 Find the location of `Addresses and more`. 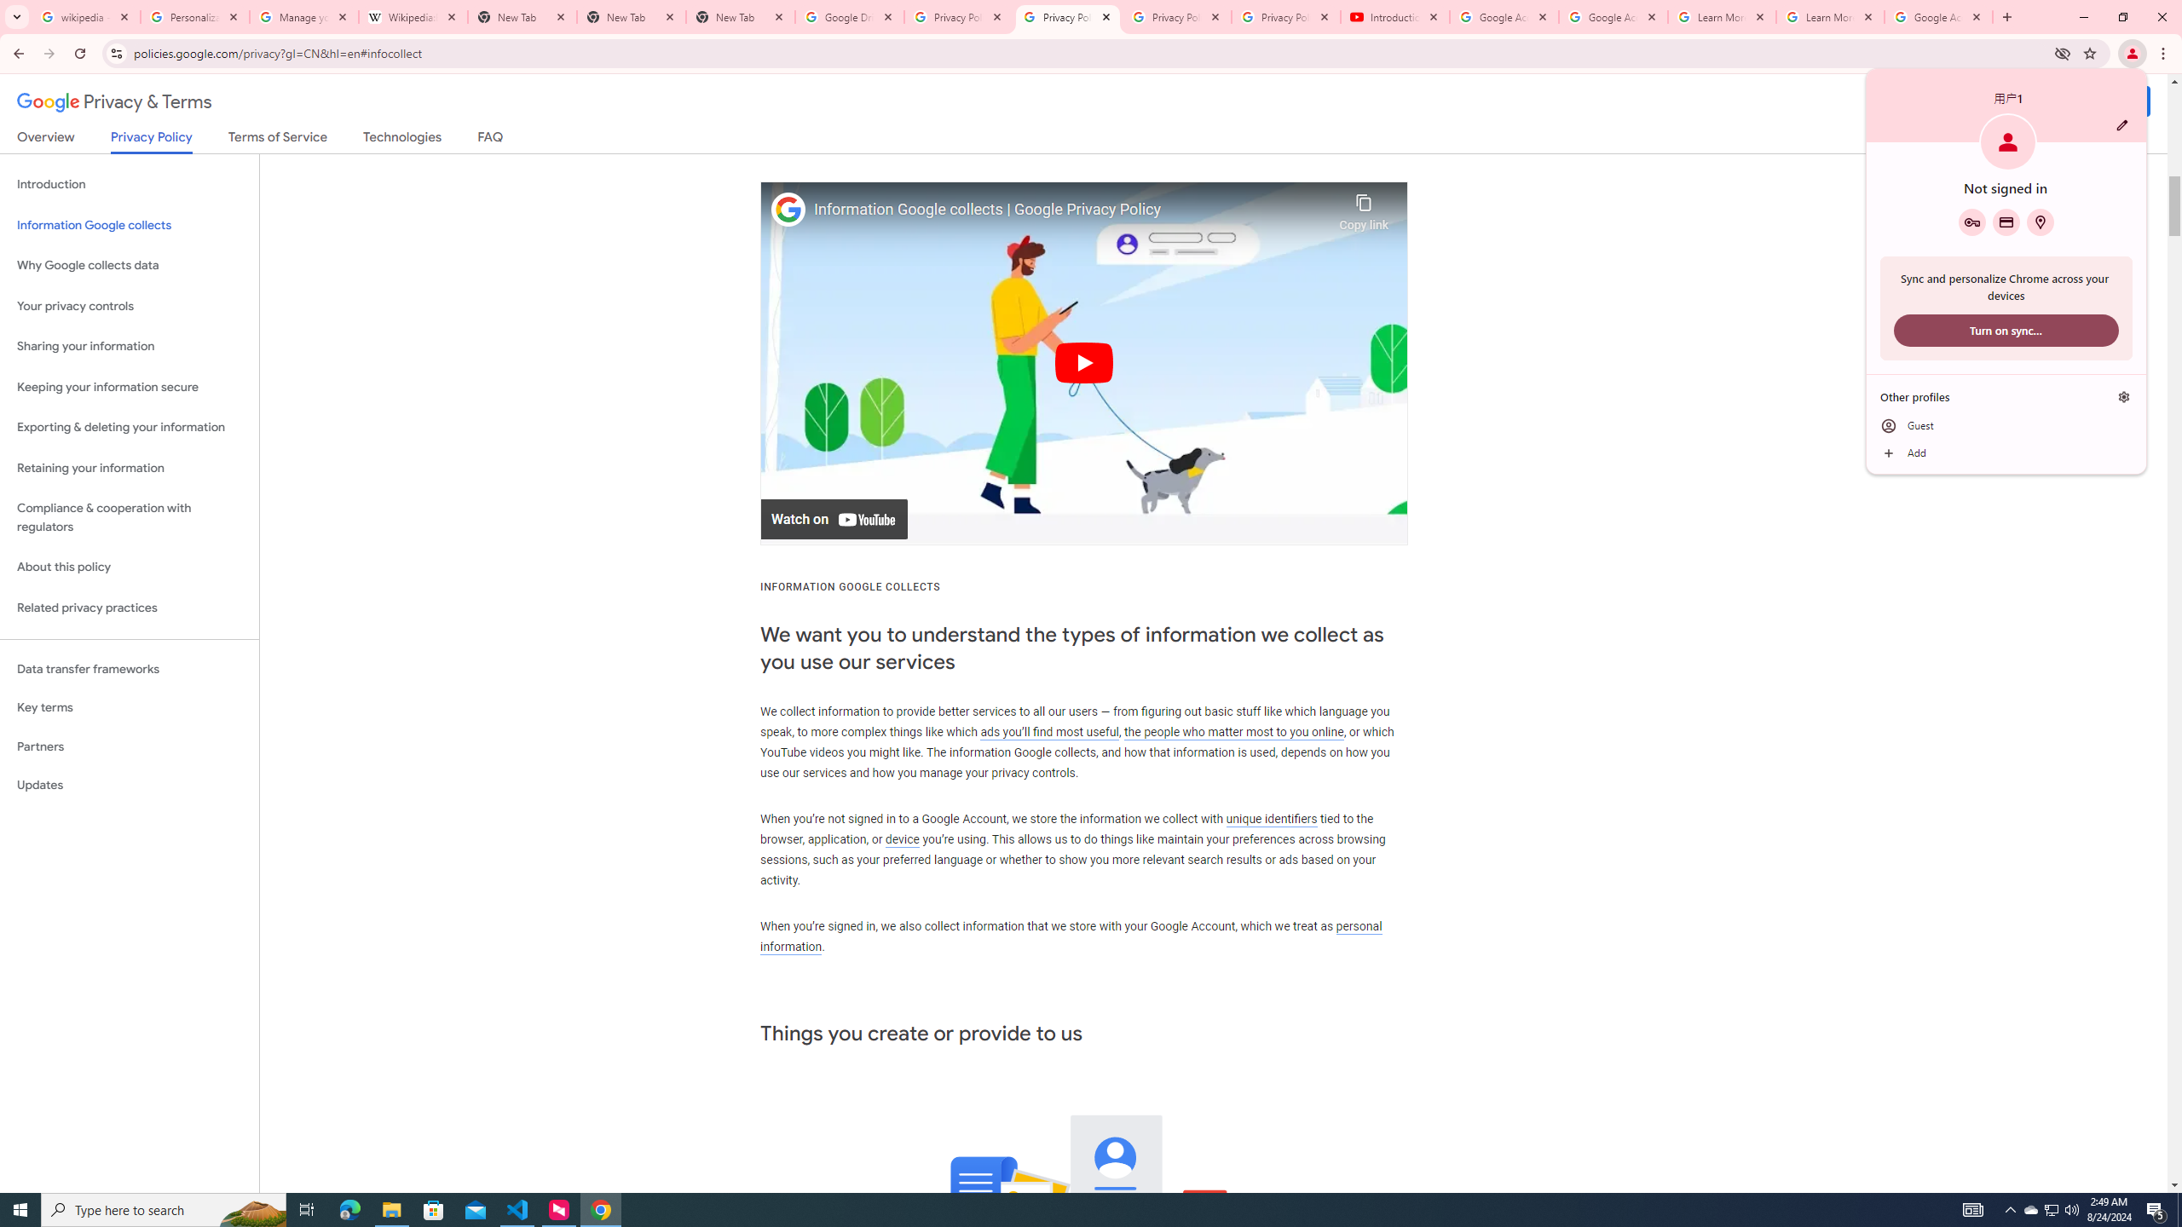

Addresses and more is located at coordinates (2040, 222).